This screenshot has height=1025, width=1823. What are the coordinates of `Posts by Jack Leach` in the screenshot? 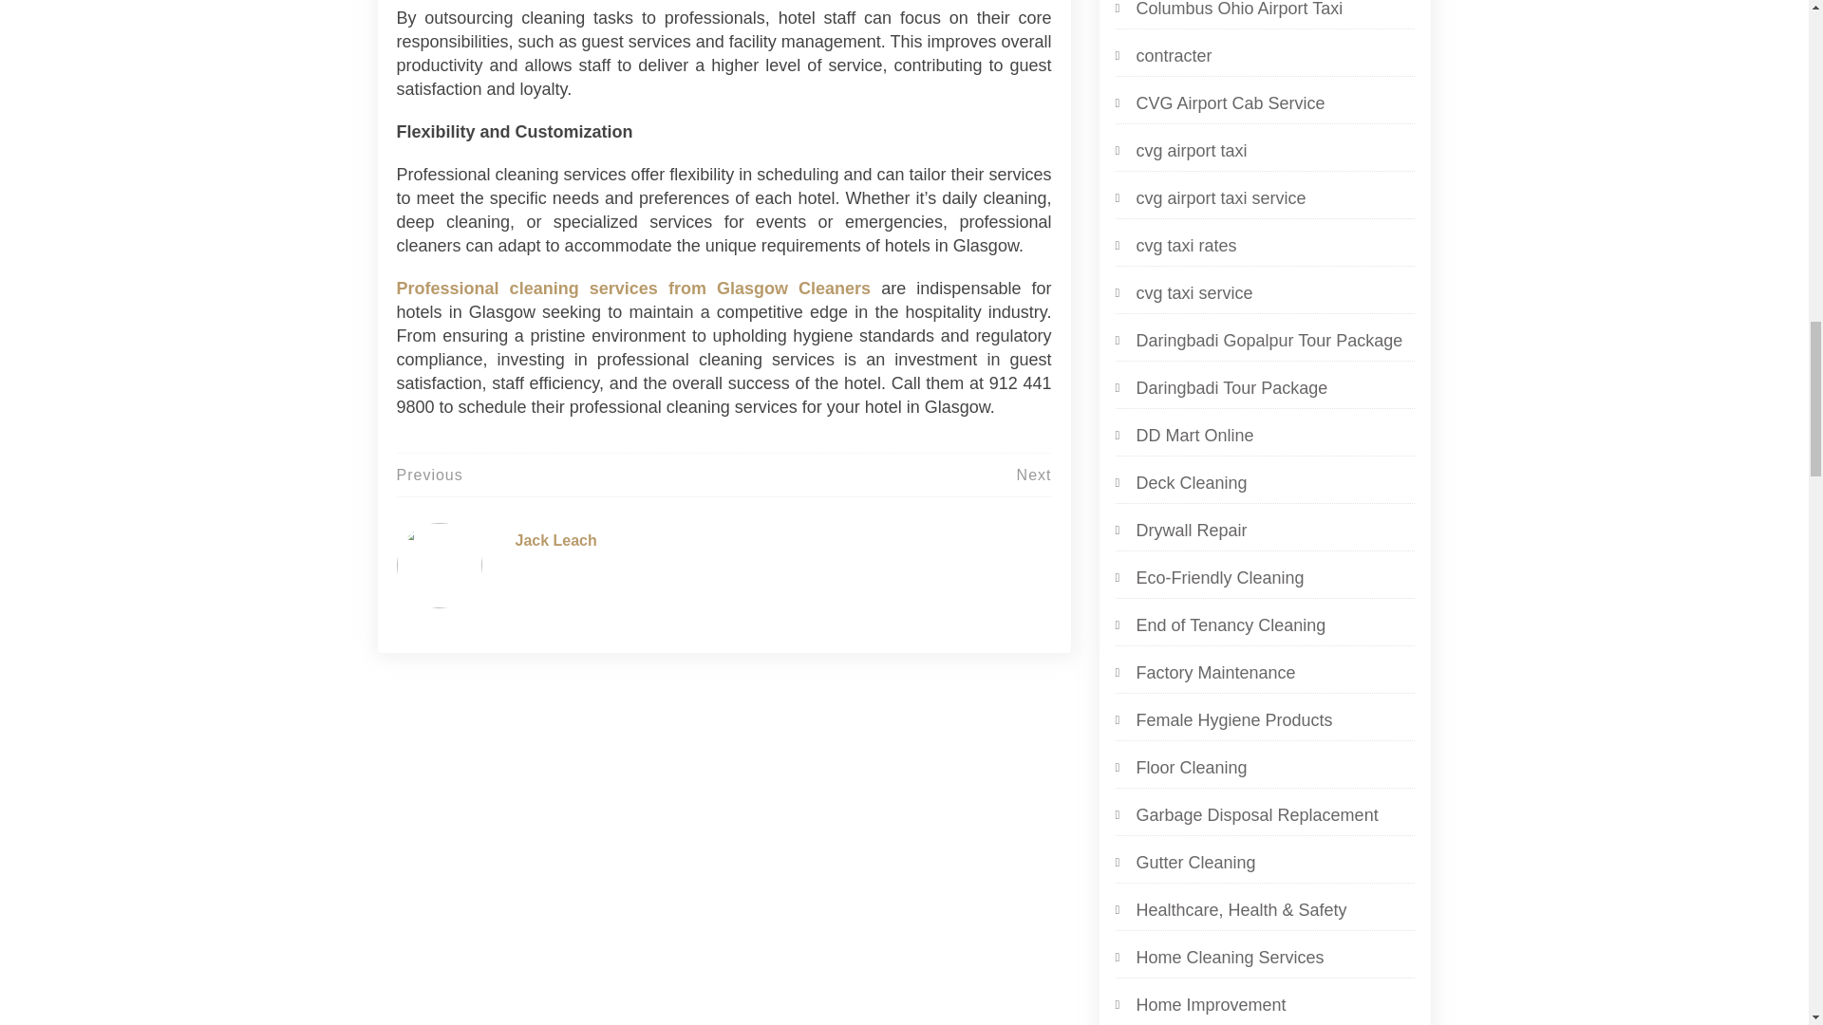 It's located at (554, 539).